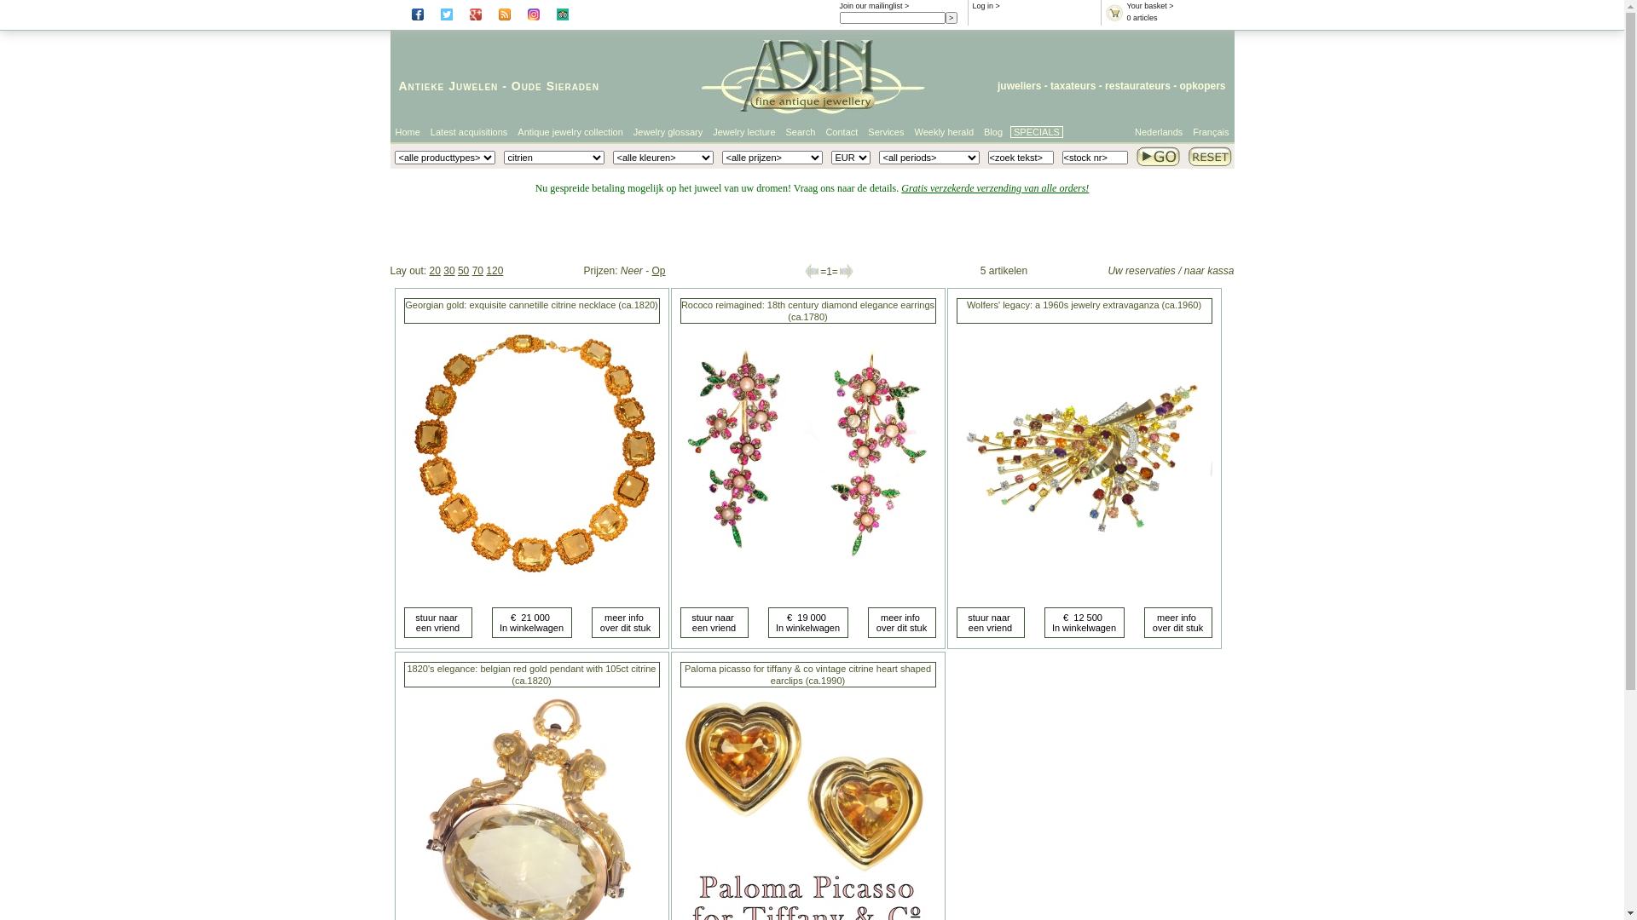 The image size is (1637, 920). What do you see at coordinates (886, 132) in the screenshot?
I see `Services` at bounding box center [886, 132].